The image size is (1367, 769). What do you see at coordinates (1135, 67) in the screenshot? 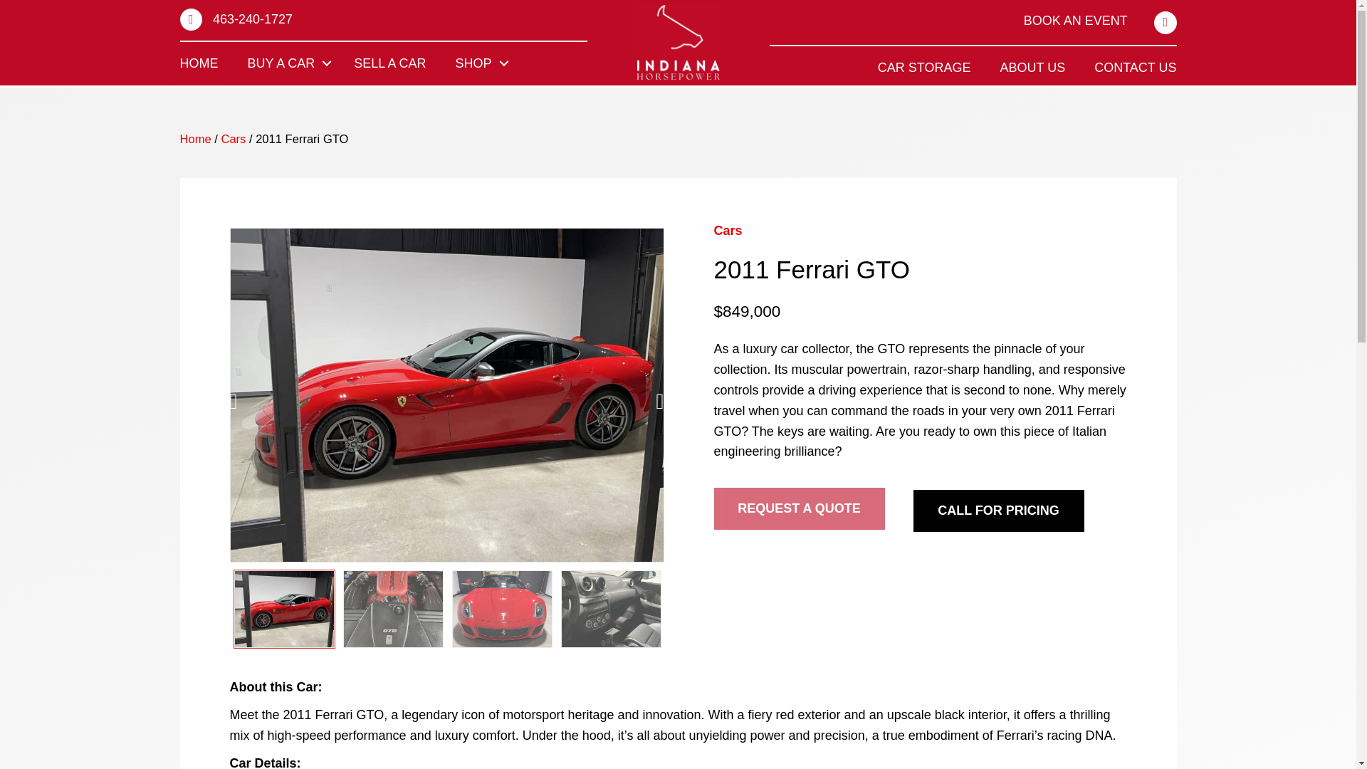
I see `CONTACT US` at bounding box center [1135, 67].